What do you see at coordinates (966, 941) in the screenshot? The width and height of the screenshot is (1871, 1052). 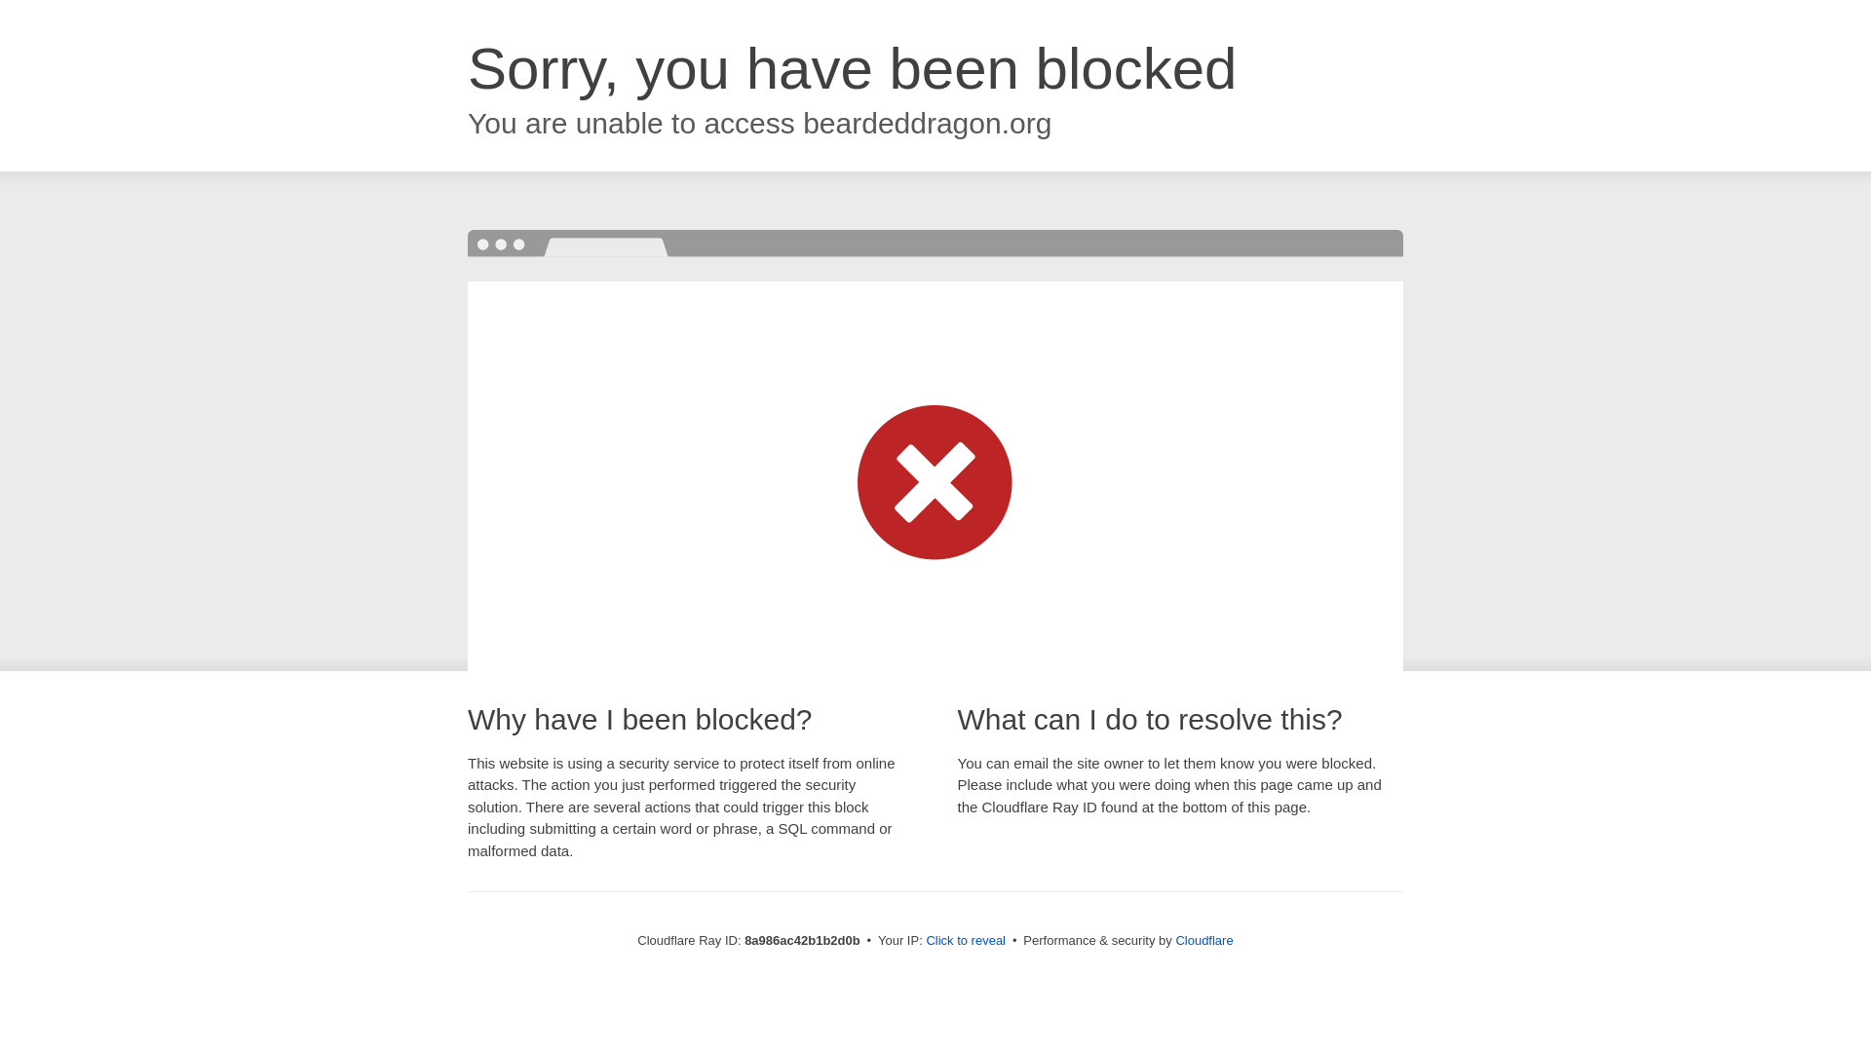 I see `Click to reveal` at bounding box center [966, 941].